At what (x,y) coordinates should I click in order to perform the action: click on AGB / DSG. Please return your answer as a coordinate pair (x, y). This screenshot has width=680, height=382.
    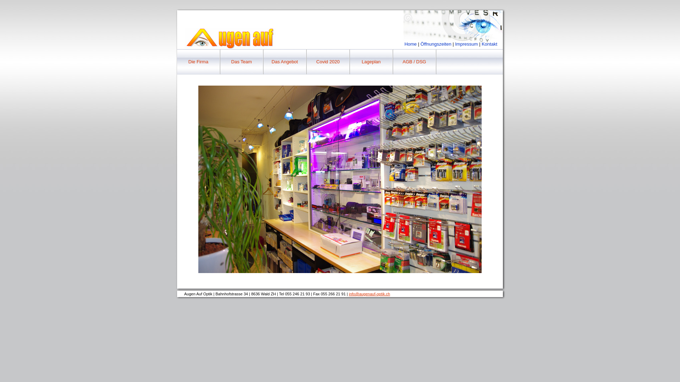
    Looking at the image, I should click on (414, 62).